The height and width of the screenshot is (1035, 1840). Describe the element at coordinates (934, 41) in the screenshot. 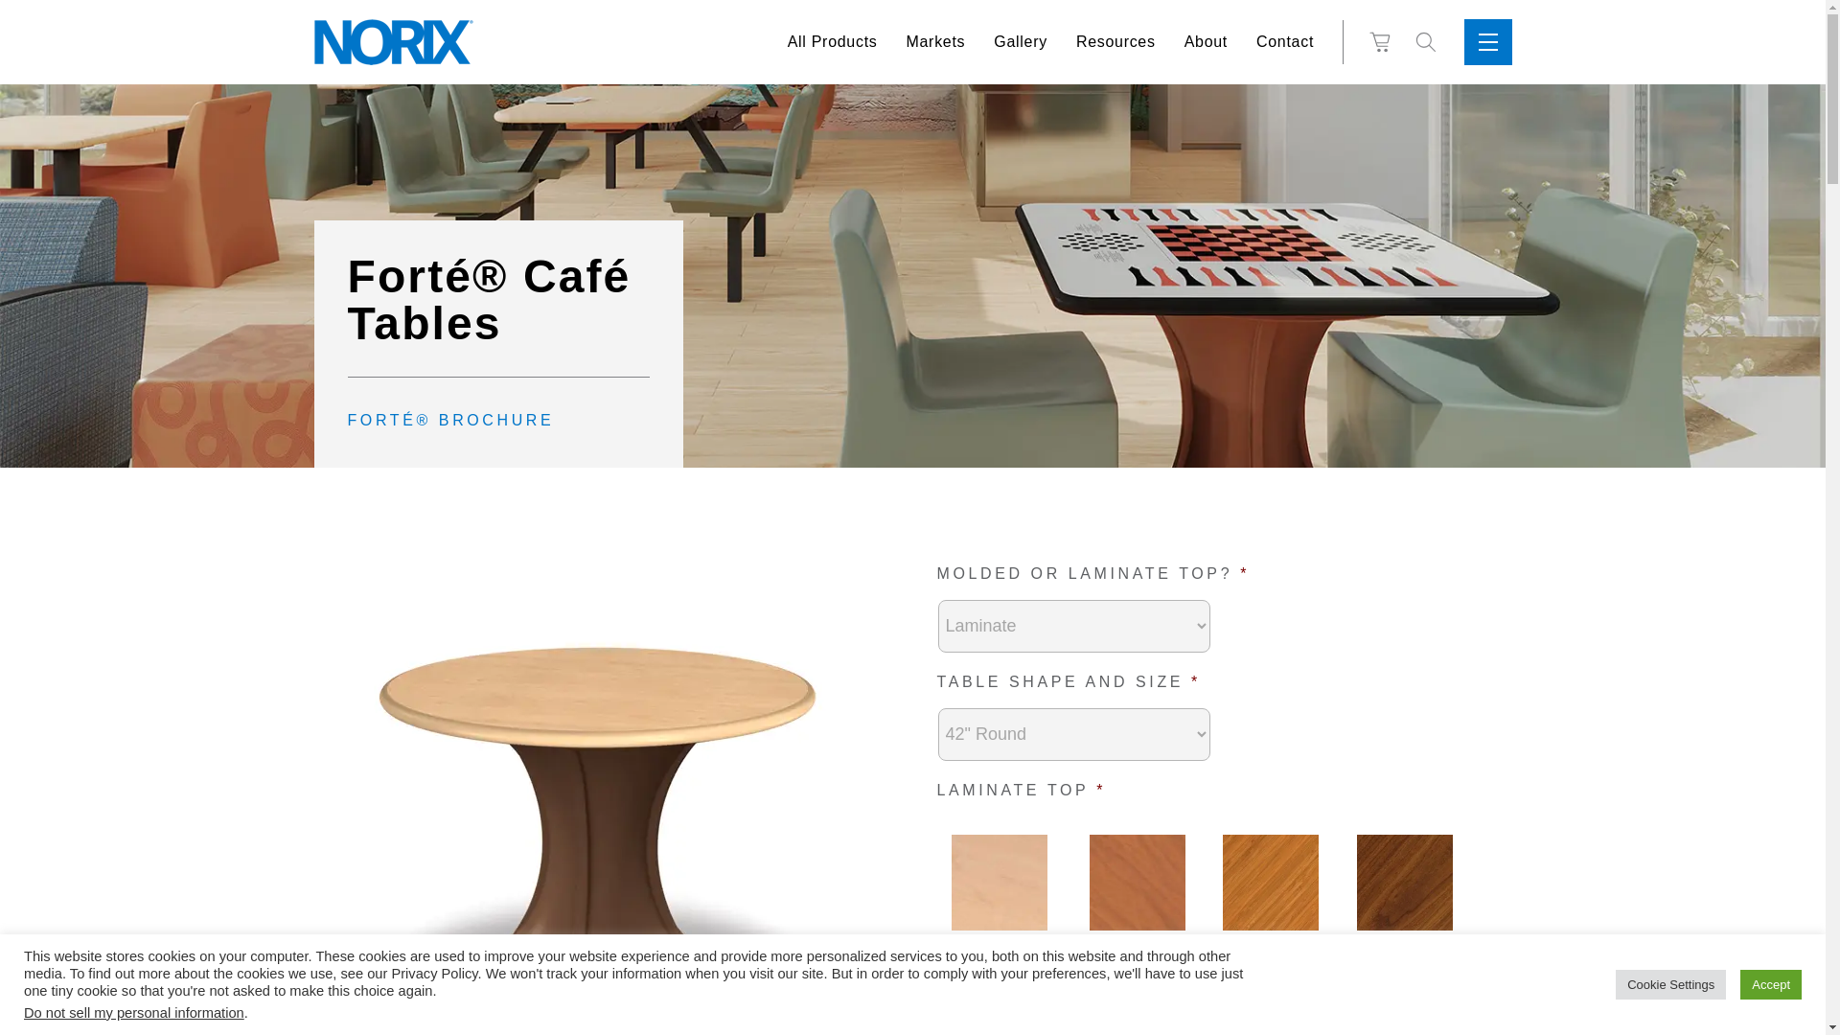

I see `Markets` at that location.